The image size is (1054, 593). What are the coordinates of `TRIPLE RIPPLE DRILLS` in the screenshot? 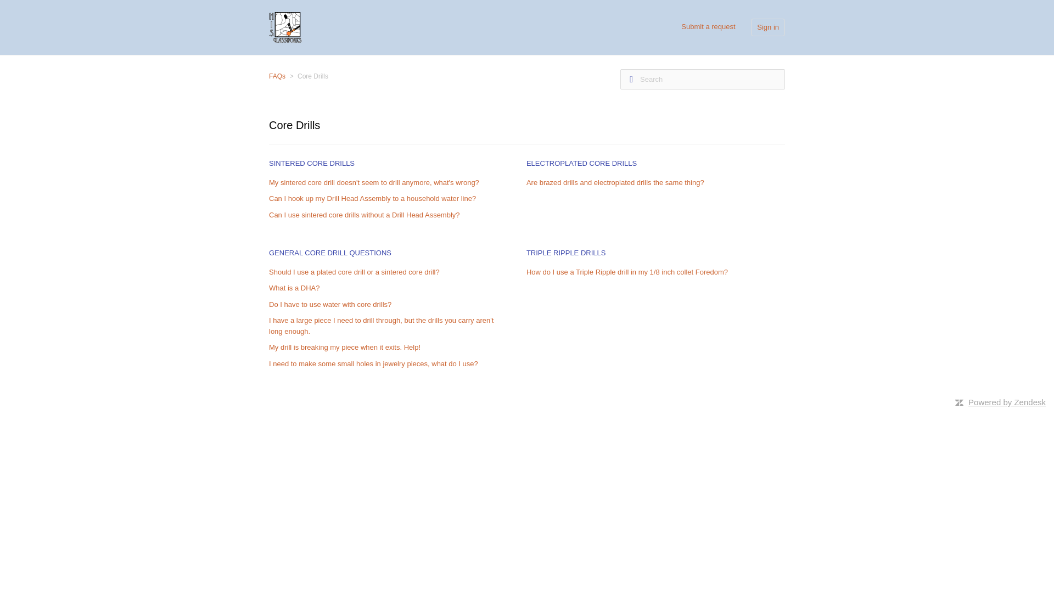 It's located at (566, 253).